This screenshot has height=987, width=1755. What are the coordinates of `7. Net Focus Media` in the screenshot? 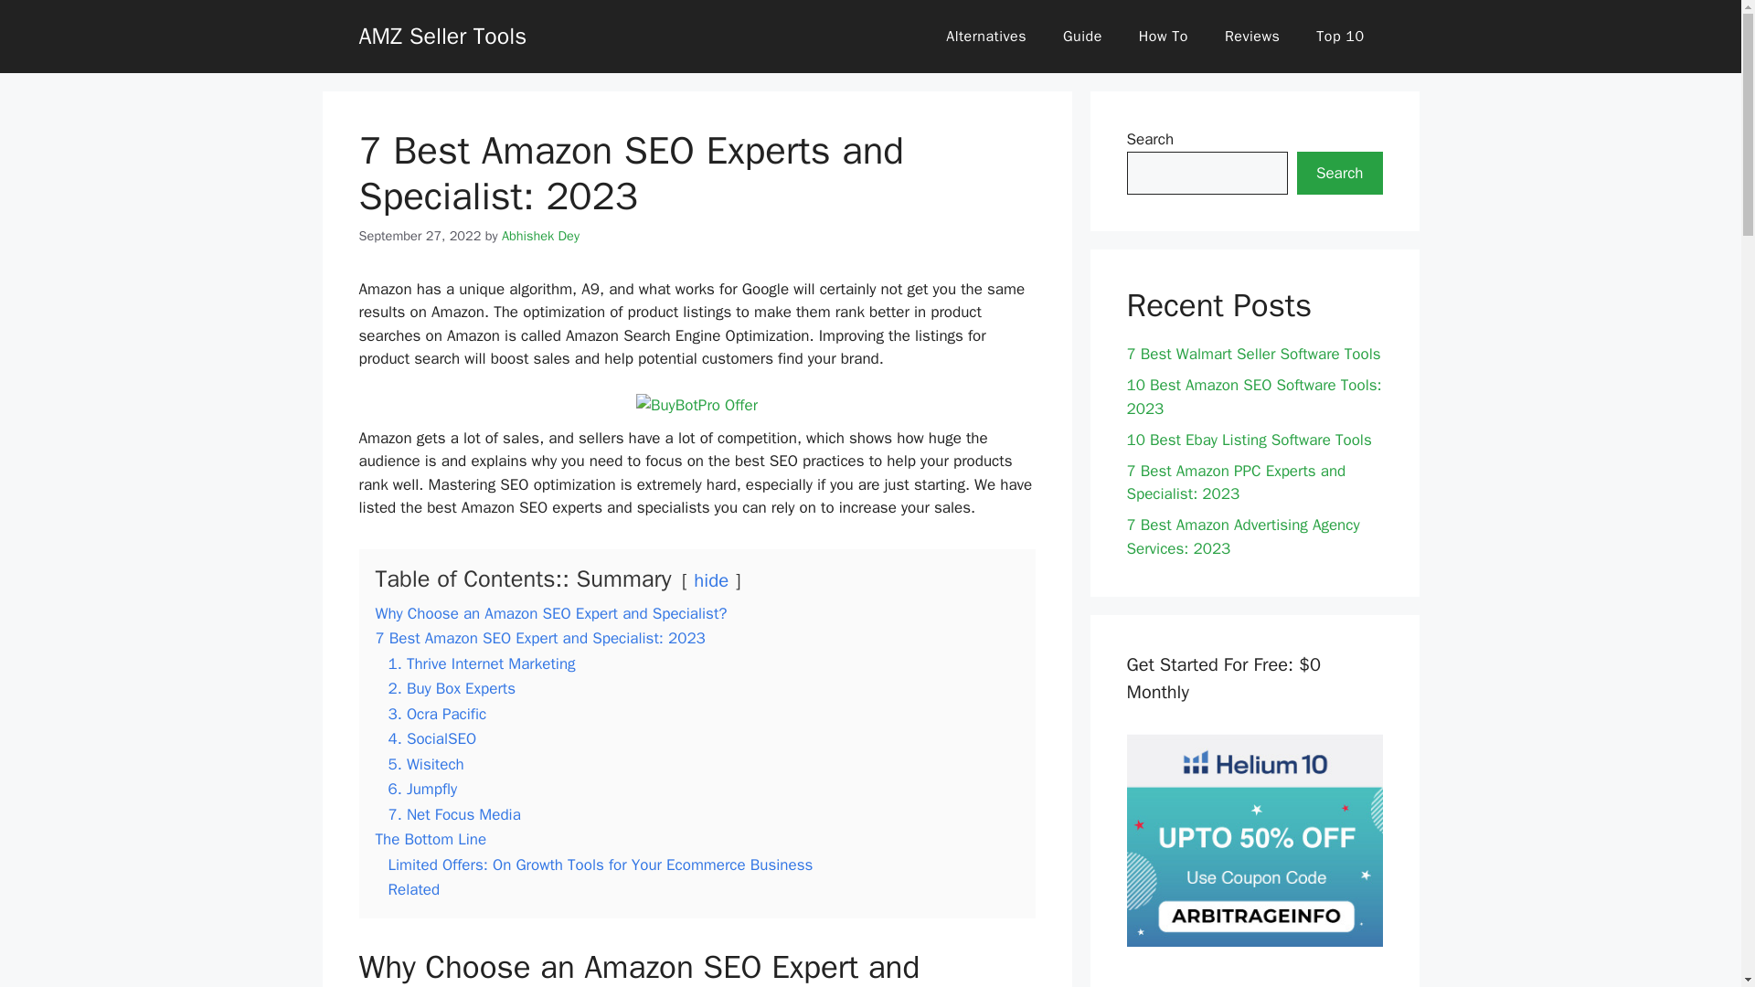 It's located at (453, 814).